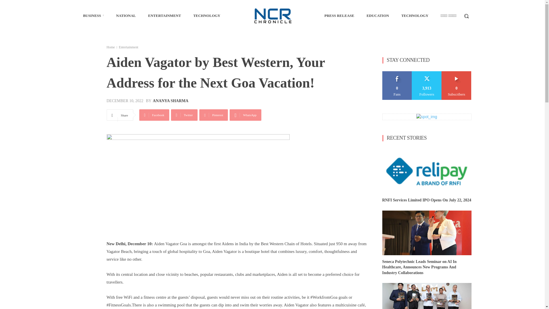  I want to click on EDUCATION, so click(377, 15).